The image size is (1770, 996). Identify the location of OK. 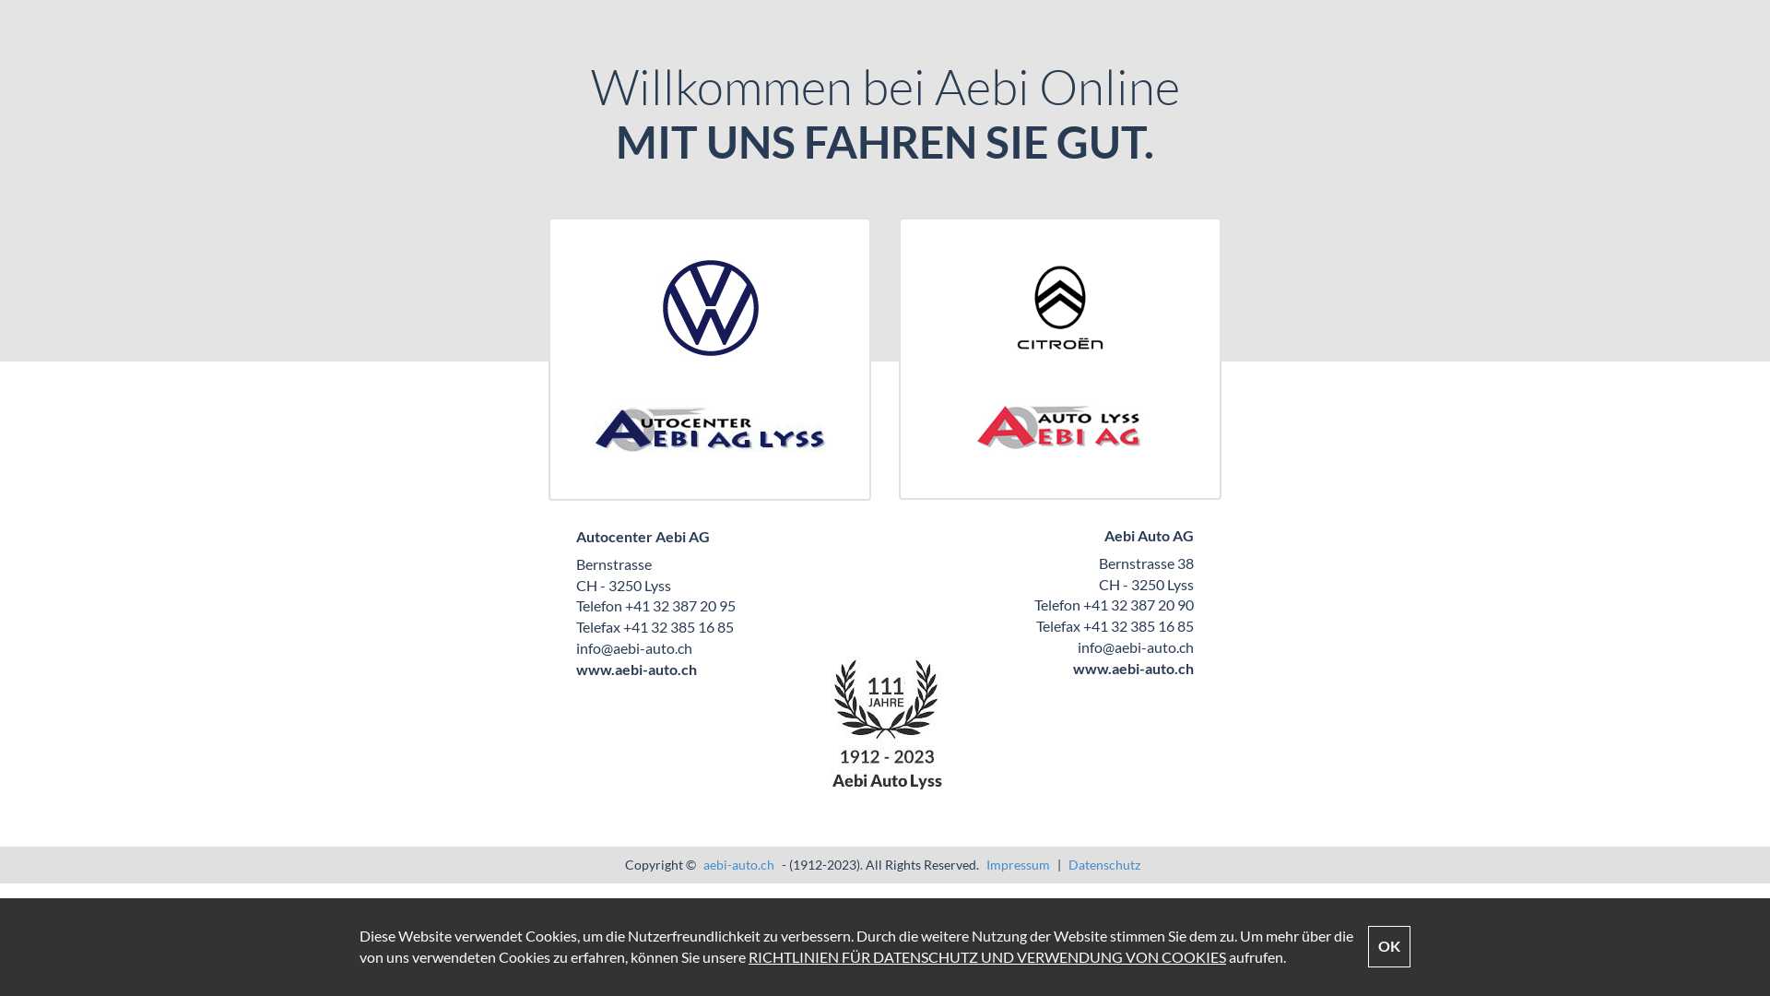
(1389, 946).